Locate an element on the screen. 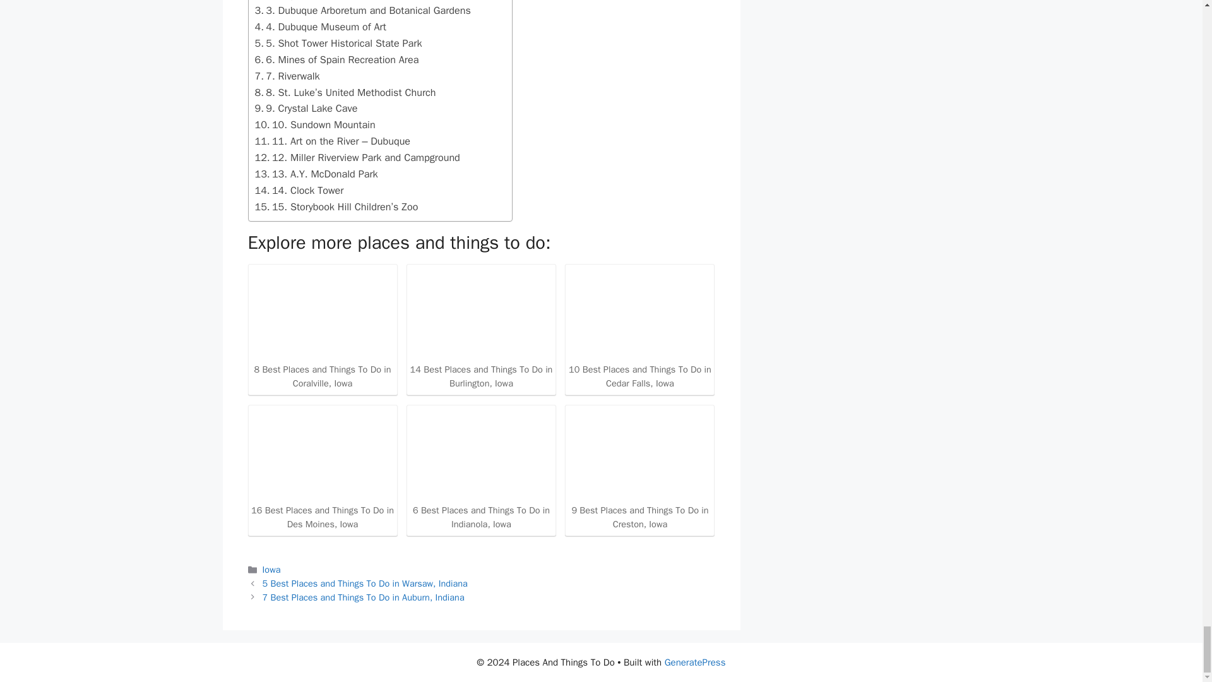 This screenshot has width=1212, height=682. 10. Sundown Mountain is located at coordinates (315, 124).